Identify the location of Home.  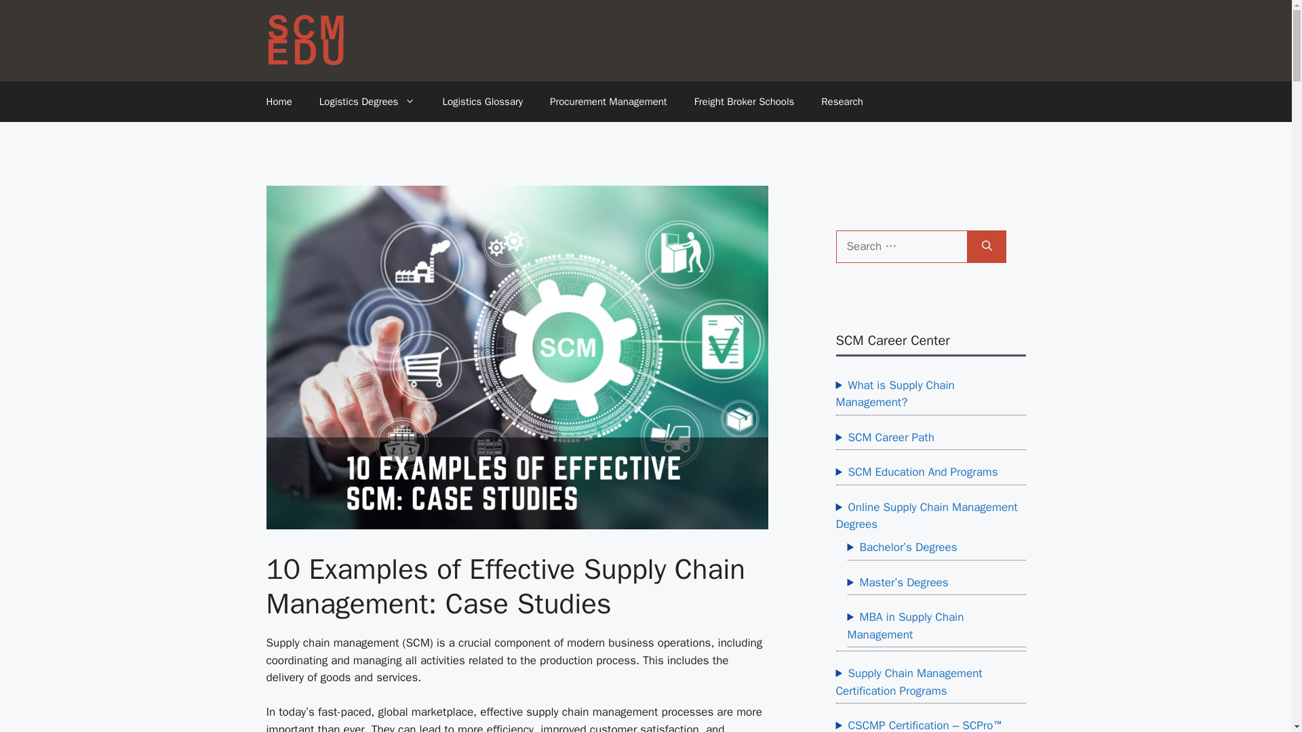
(278, 102).